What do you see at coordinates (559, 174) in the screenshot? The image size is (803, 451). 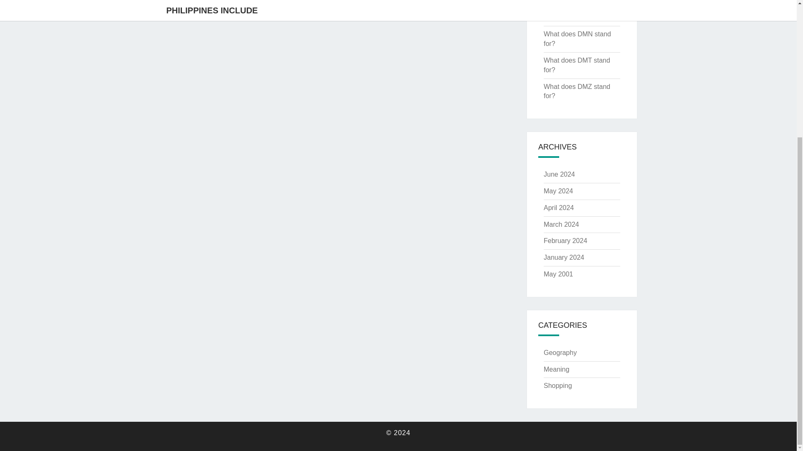 I see `June 2024` at bounding box center [559, 174].